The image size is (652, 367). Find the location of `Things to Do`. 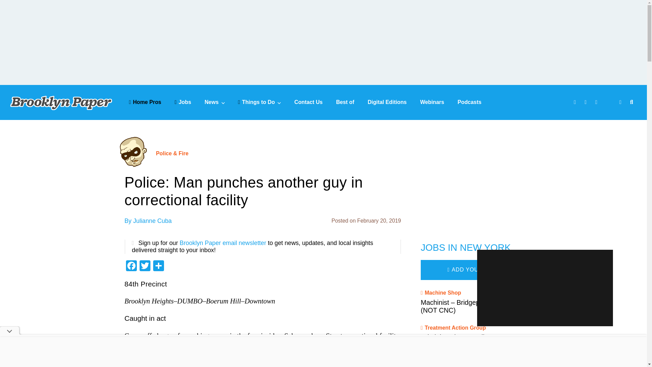

Things to Do is located at coordinates (259, 102).